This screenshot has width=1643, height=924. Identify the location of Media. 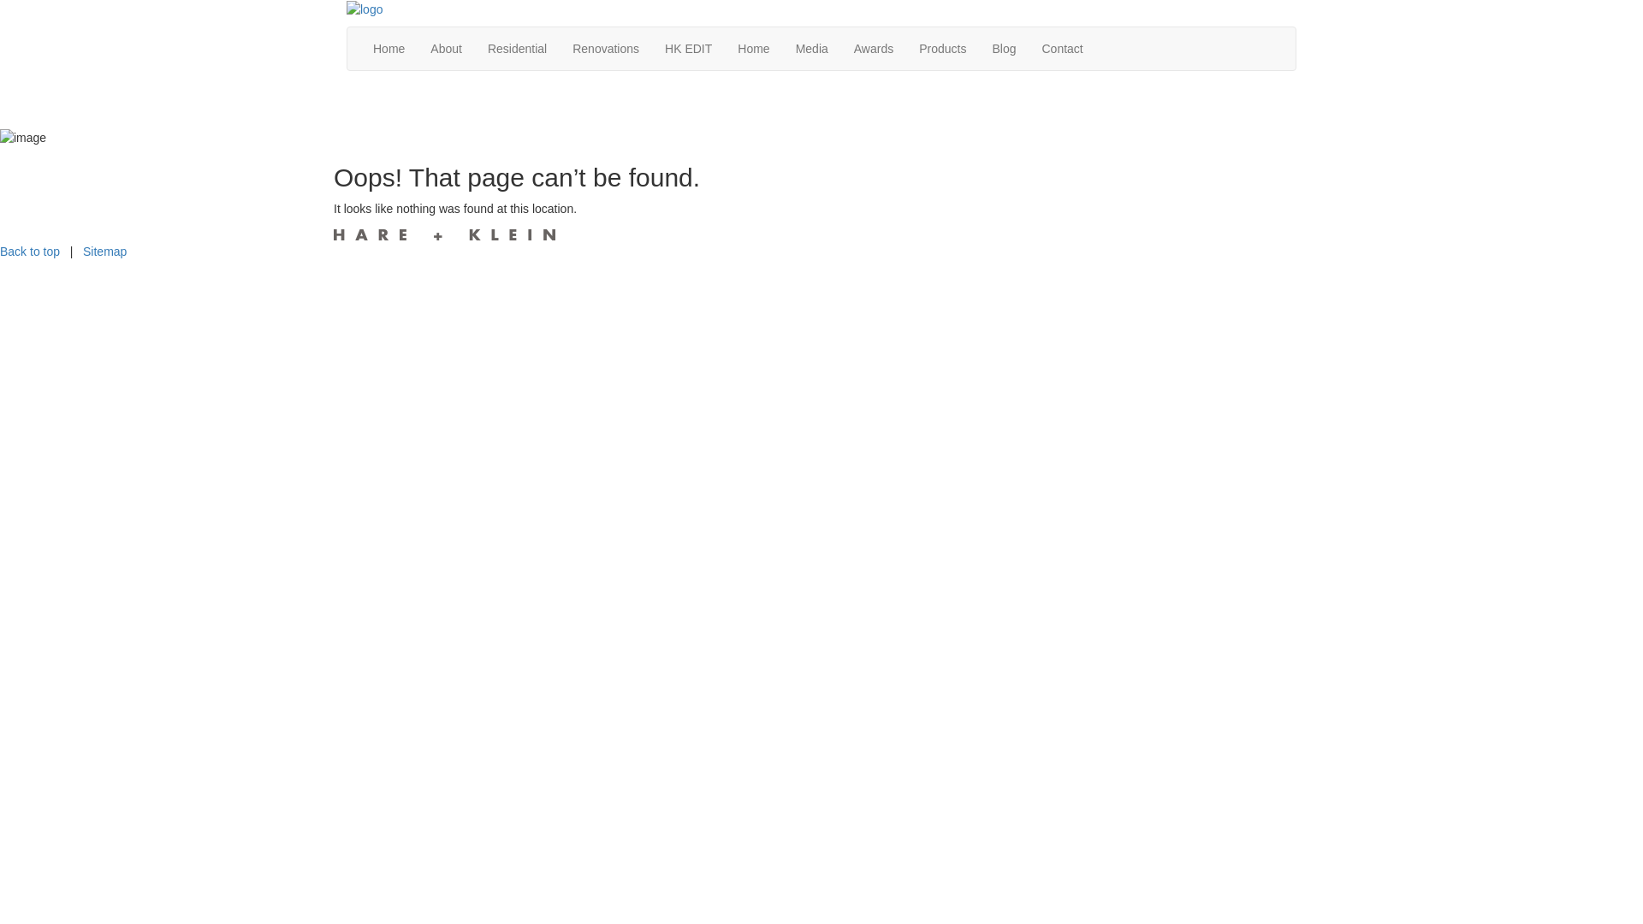
(812, 49).